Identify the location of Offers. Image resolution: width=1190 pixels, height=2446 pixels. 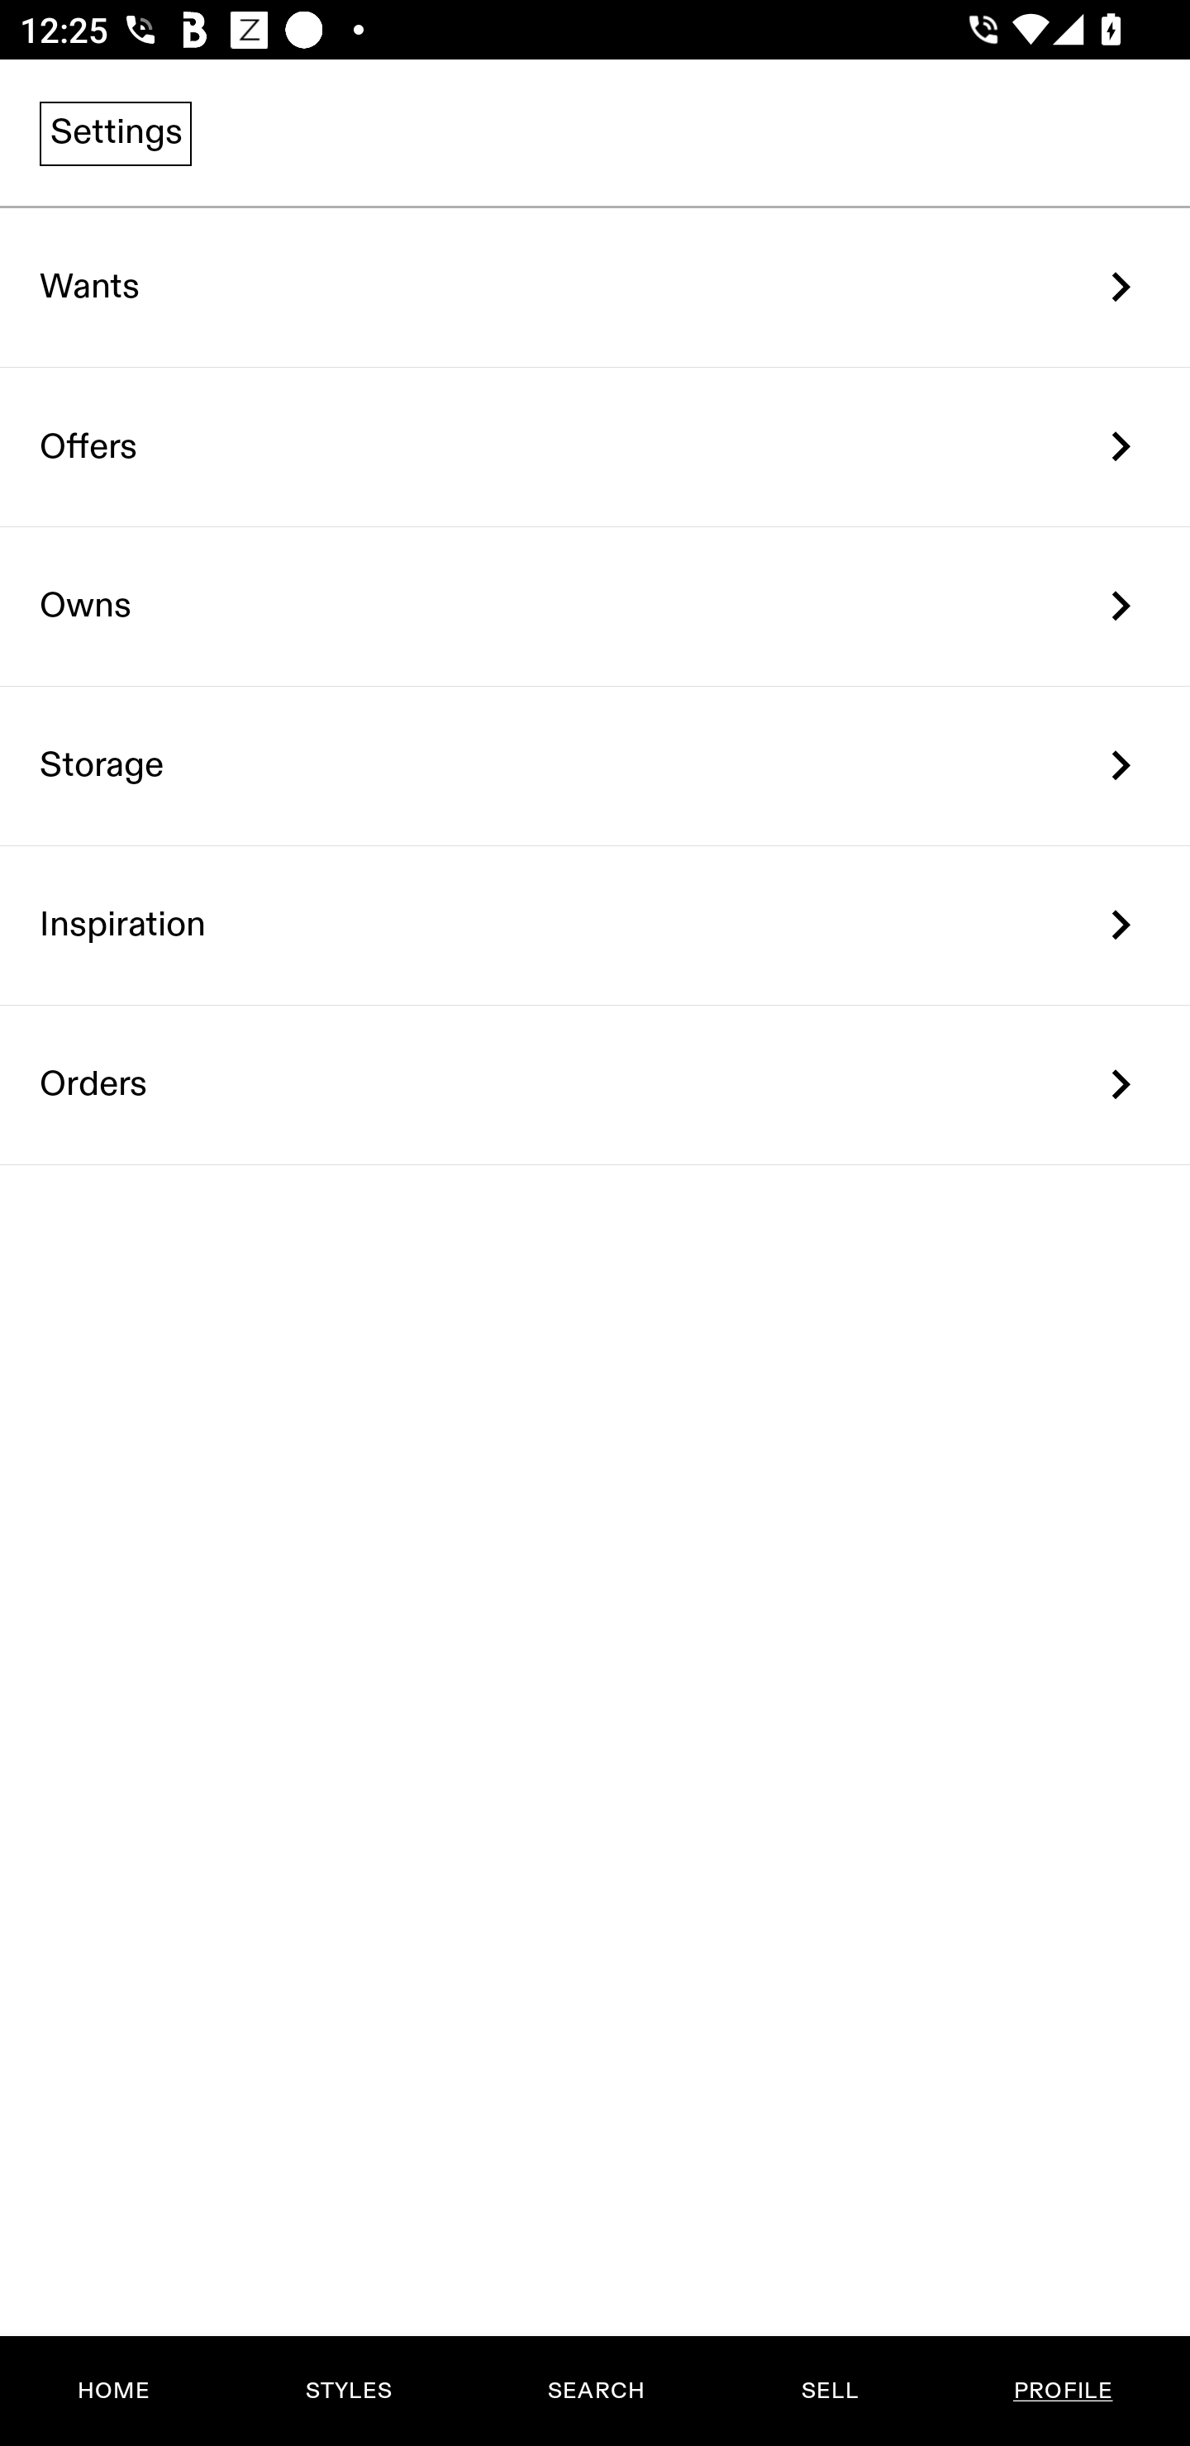
(595, 446).